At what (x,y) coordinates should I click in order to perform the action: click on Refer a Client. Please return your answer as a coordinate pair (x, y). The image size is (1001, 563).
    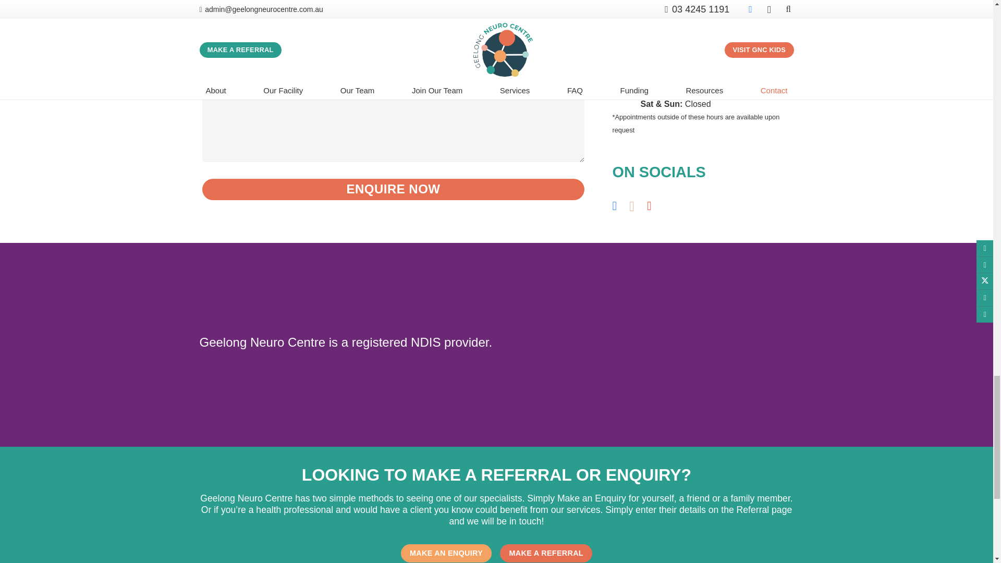
    Looking at the image, I should click on (546, 553).